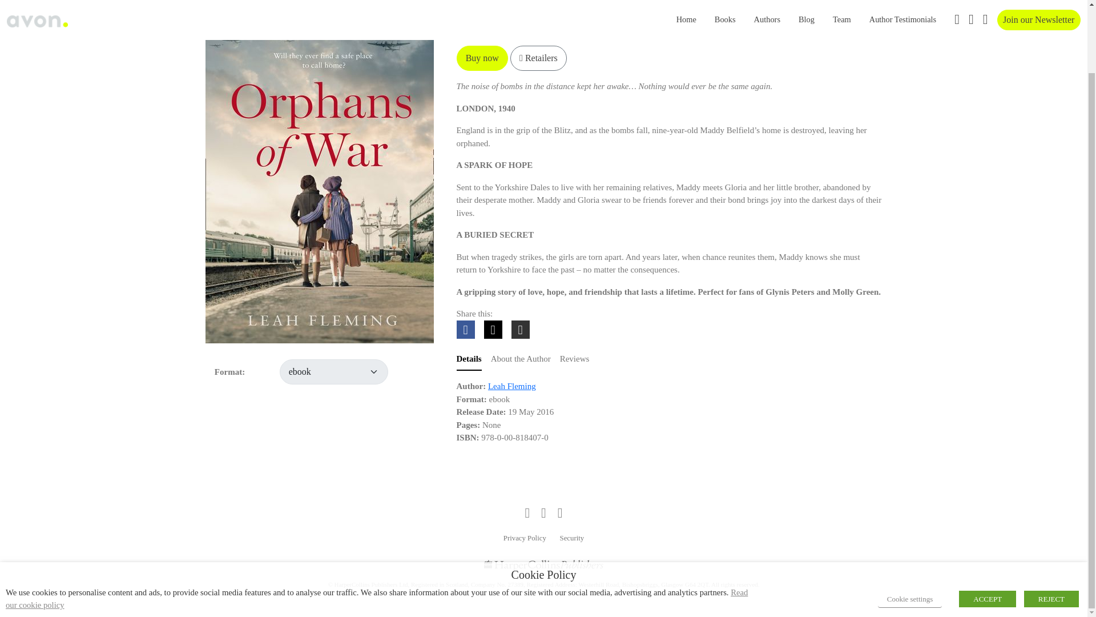 This screenshot has width=1096, height=617. Describe the element at coordinates (521, 360) in the screenshot. I see `About the Author` at that location.